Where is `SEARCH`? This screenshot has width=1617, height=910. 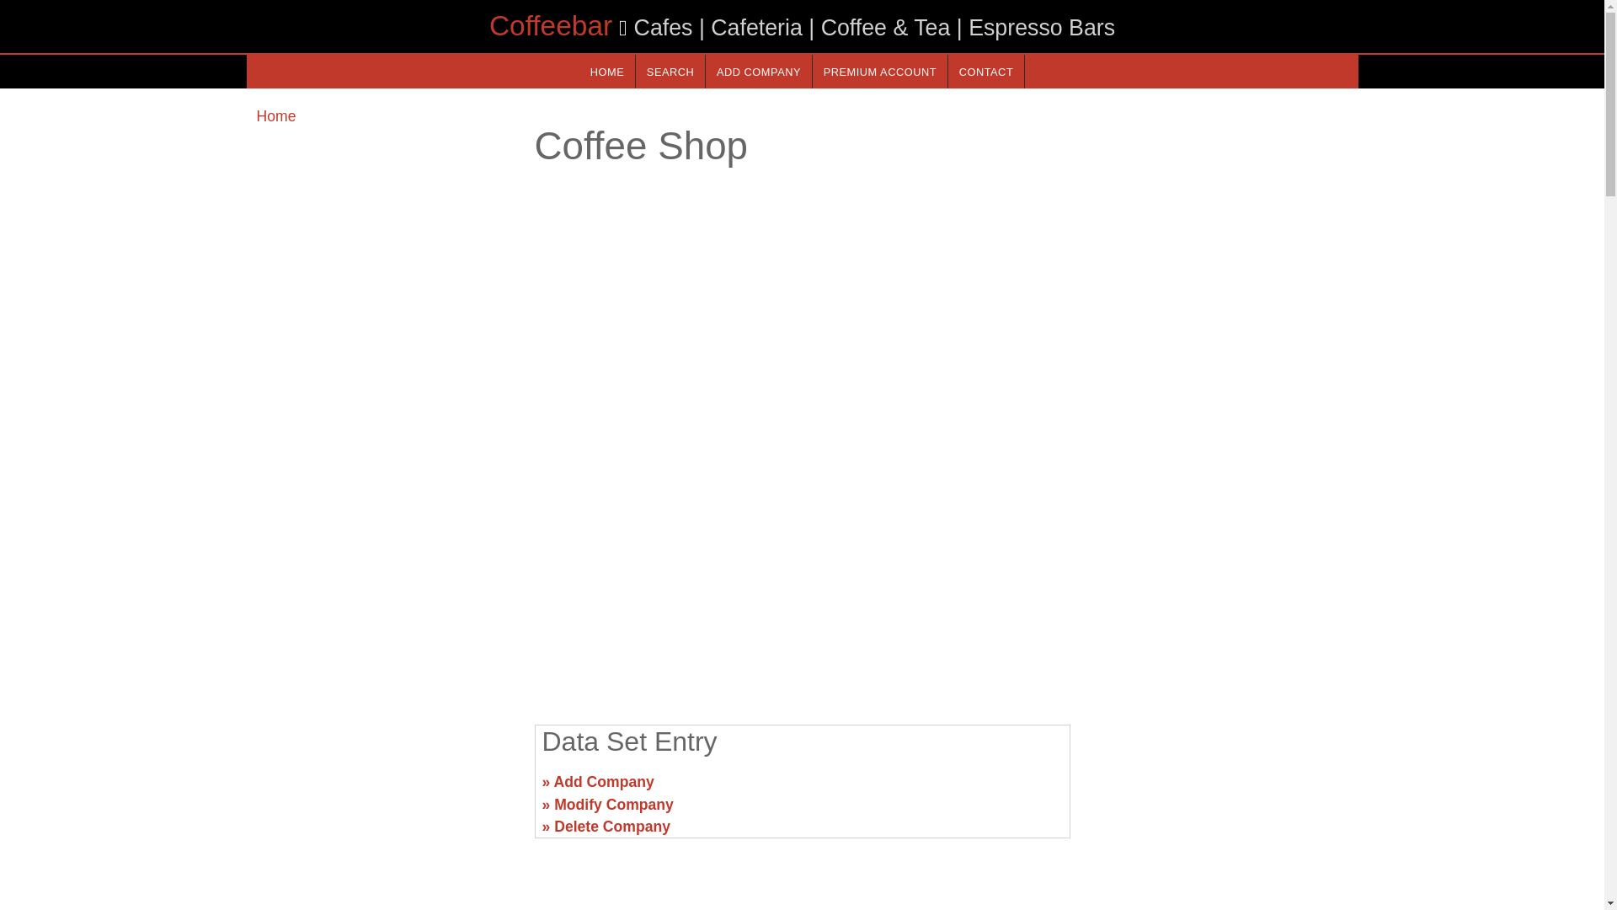 SEARCH is located at coordinates (670, 71).